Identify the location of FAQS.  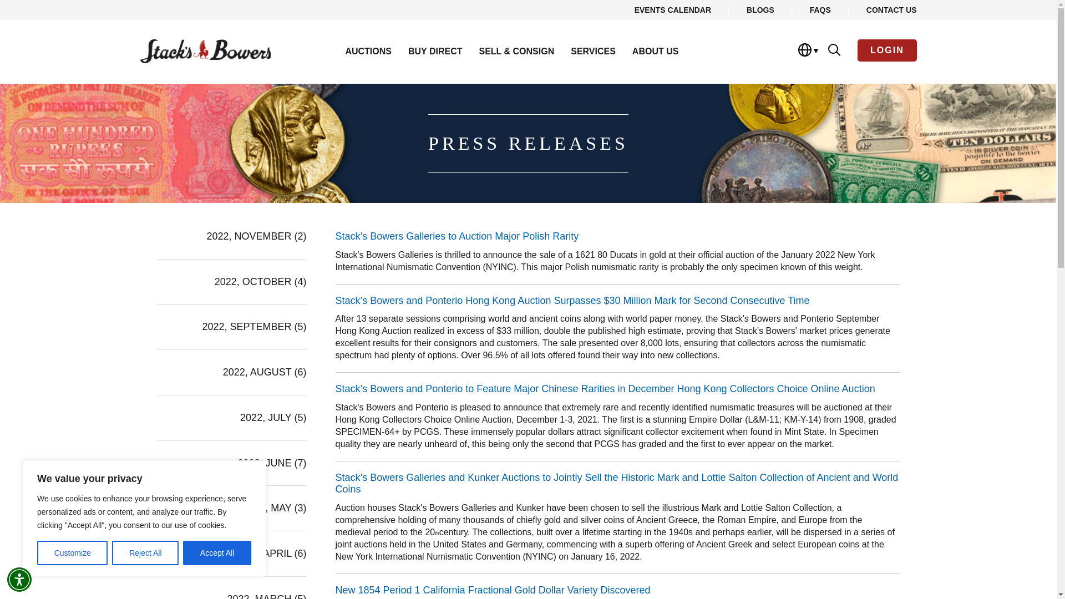
(820, 9).